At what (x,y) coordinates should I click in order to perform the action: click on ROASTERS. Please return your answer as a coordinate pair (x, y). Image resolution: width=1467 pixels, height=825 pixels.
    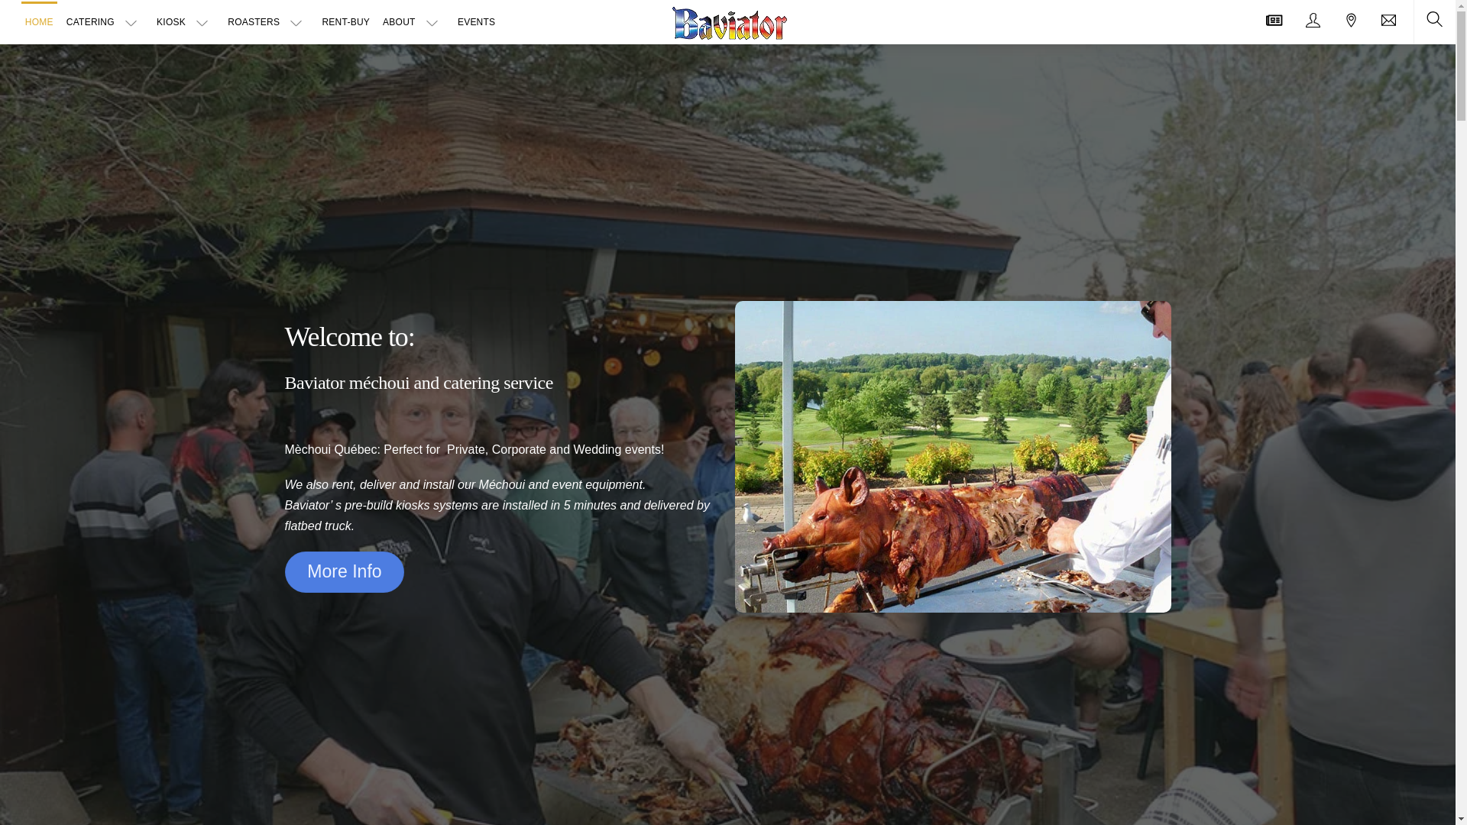
    Looking at the image, I should click on (267, 23).